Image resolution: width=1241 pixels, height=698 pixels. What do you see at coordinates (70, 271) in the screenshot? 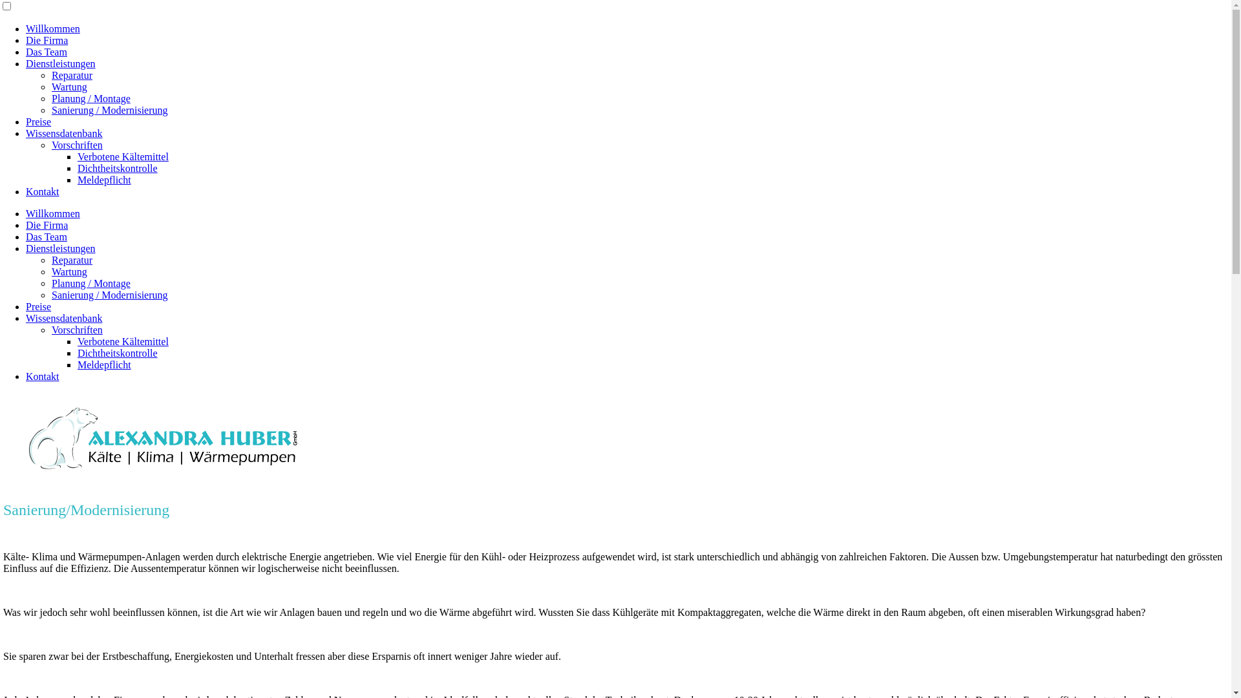
I see `Wartung` at bounding box center [70, 271].